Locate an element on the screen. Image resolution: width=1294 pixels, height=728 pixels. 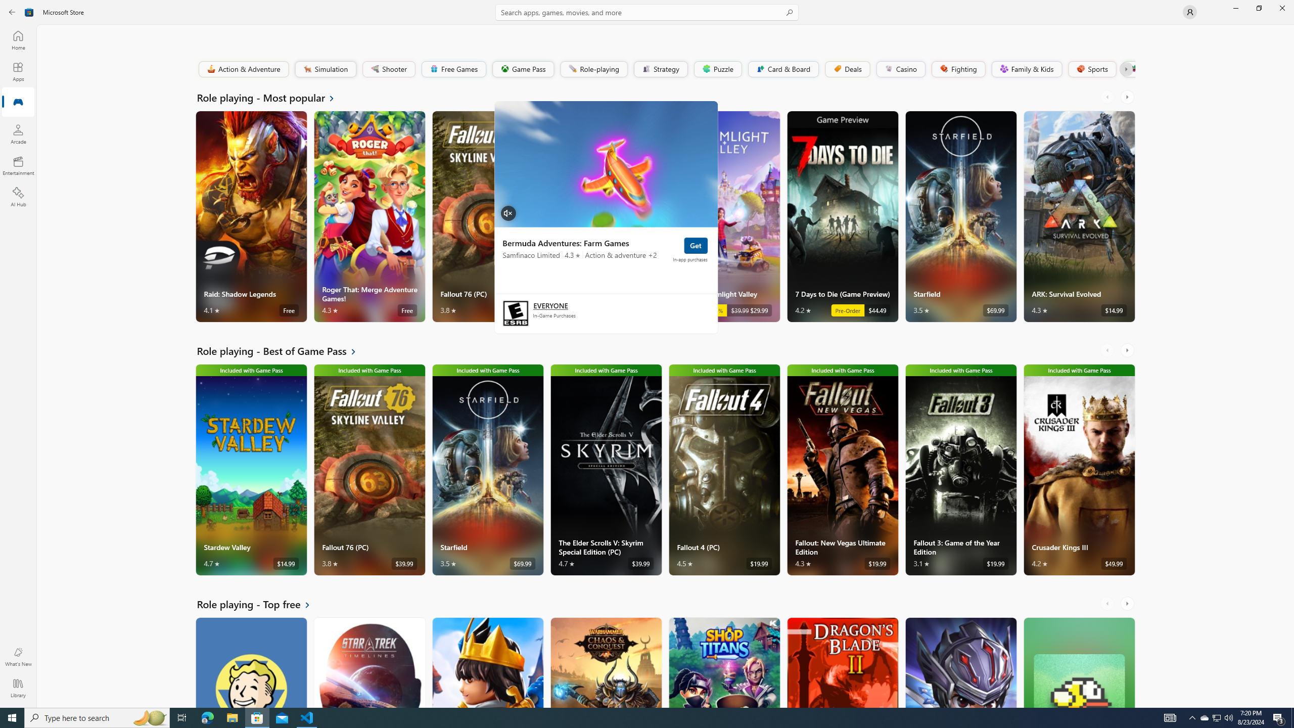
What's New is located at coordinates (18, 657).